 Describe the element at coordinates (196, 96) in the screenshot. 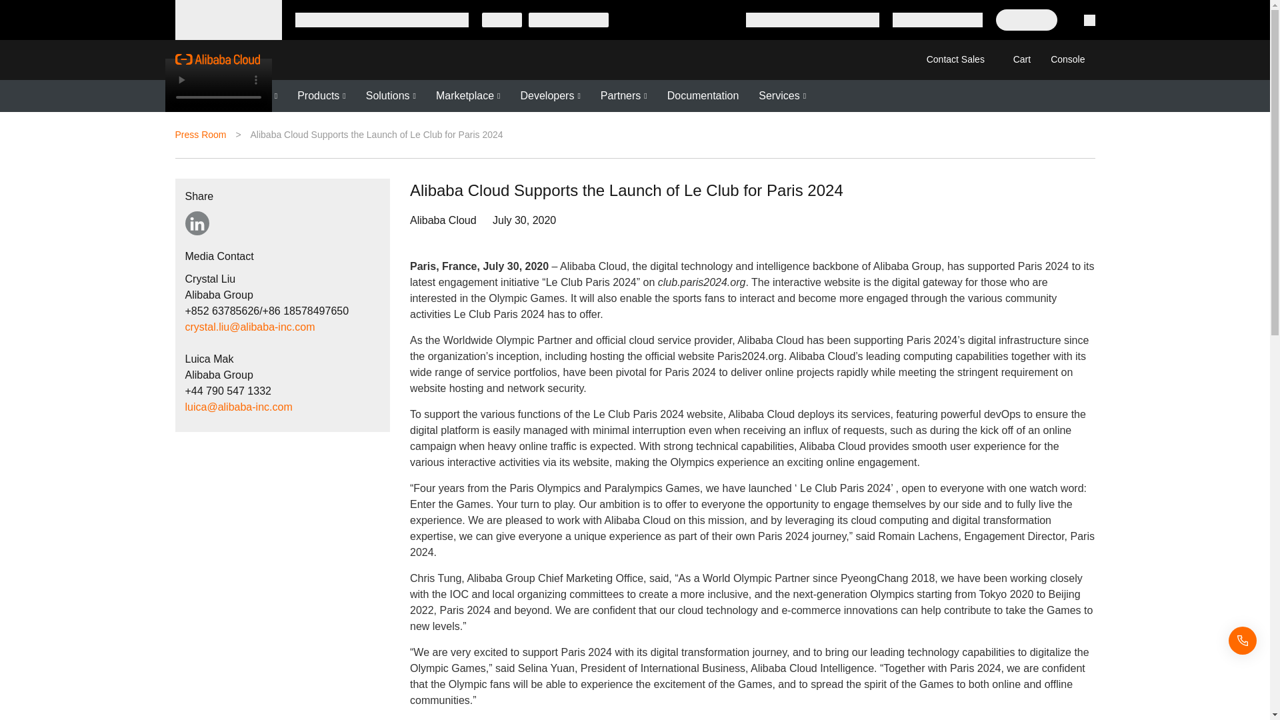

I see `Why Us` at that location.